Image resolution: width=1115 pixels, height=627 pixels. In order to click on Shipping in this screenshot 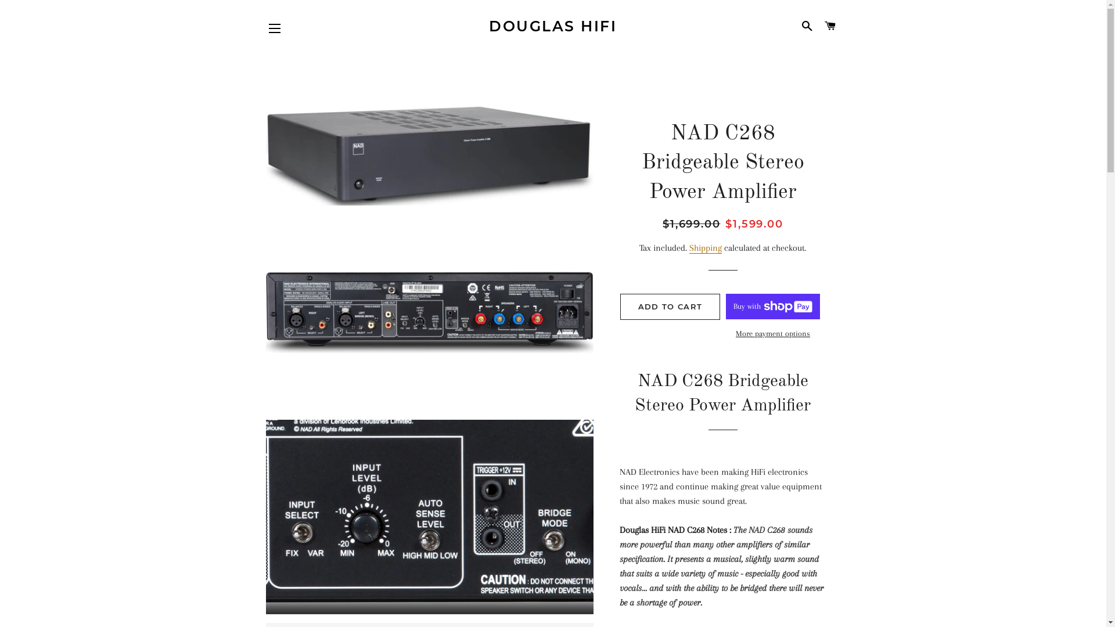, I will do `click(706, 248)`.